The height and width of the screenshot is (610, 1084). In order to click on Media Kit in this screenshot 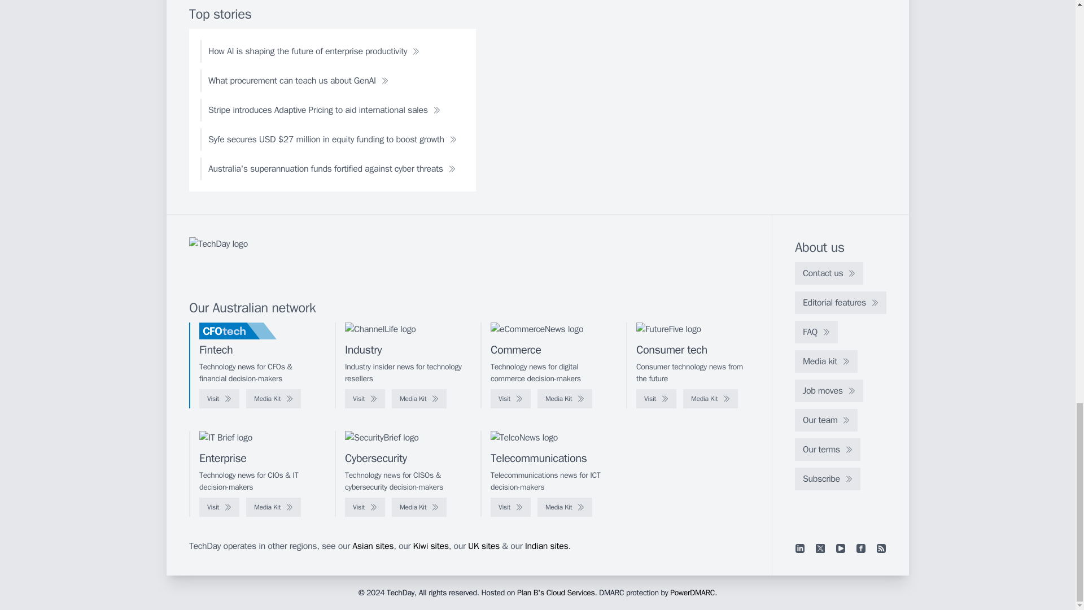, I will do `click(710, 399)`.